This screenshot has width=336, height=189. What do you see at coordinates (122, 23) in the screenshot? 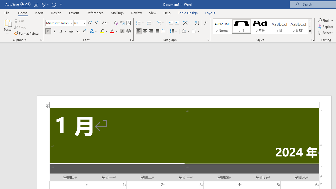
I see `Phonetic Guide...` at bounding box center [122, 23].